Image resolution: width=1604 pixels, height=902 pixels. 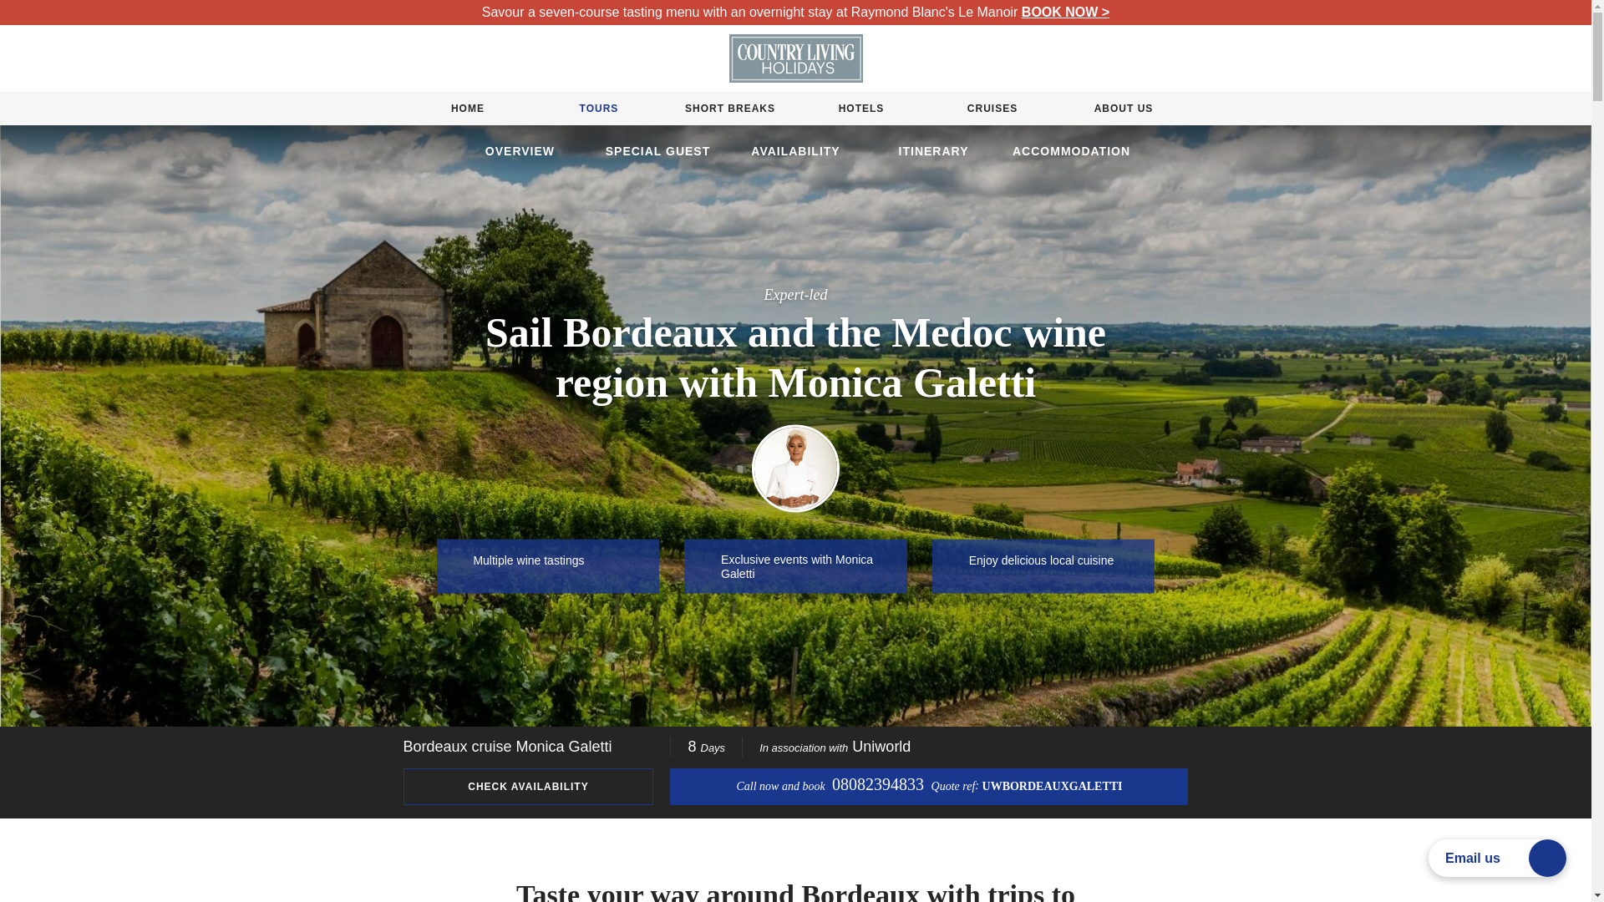 I want to click on HOME, so click(x=467, y=109).